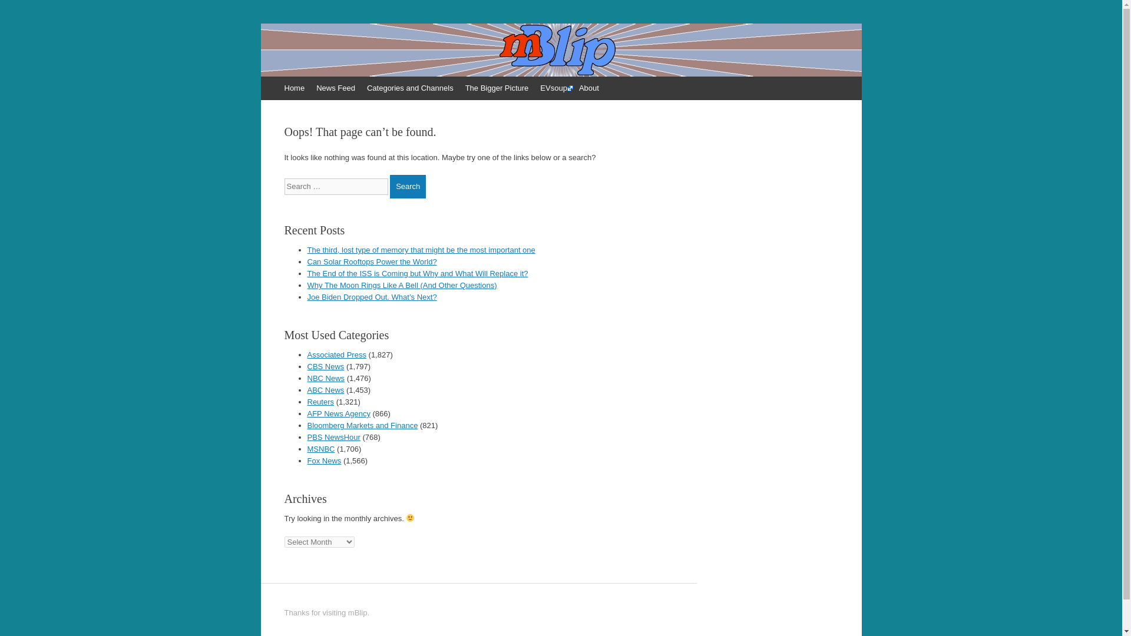 The height and width of the screenshot is (636, 1131). What do you see at coordinates (326, 390) in the screenshot?
I see `ABC News` at bounding box center [326, 390].